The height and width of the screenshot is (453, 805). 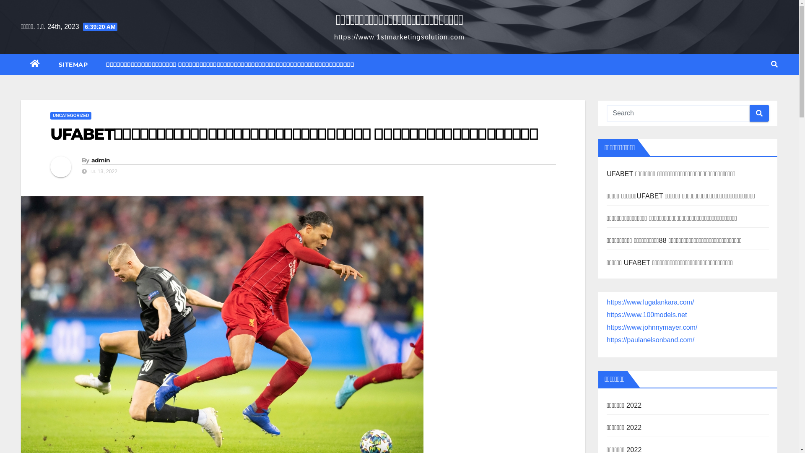 What do you see at coordinates (652, 327) in the screenshot?
I see `https://www.johnnymayer.com/` at bounding box center [652, 327].